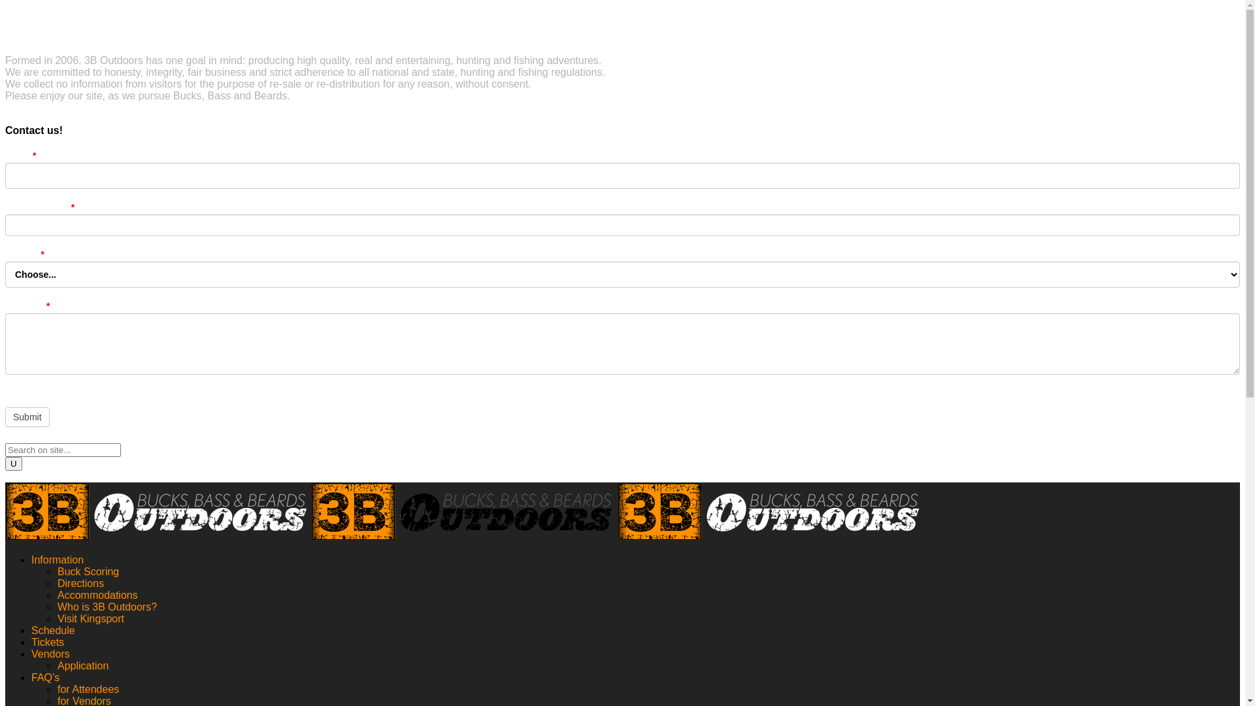  What do you see at coordinates (83, 665) in the screenshot?
I see `Application` at bounding box center [83, 665].